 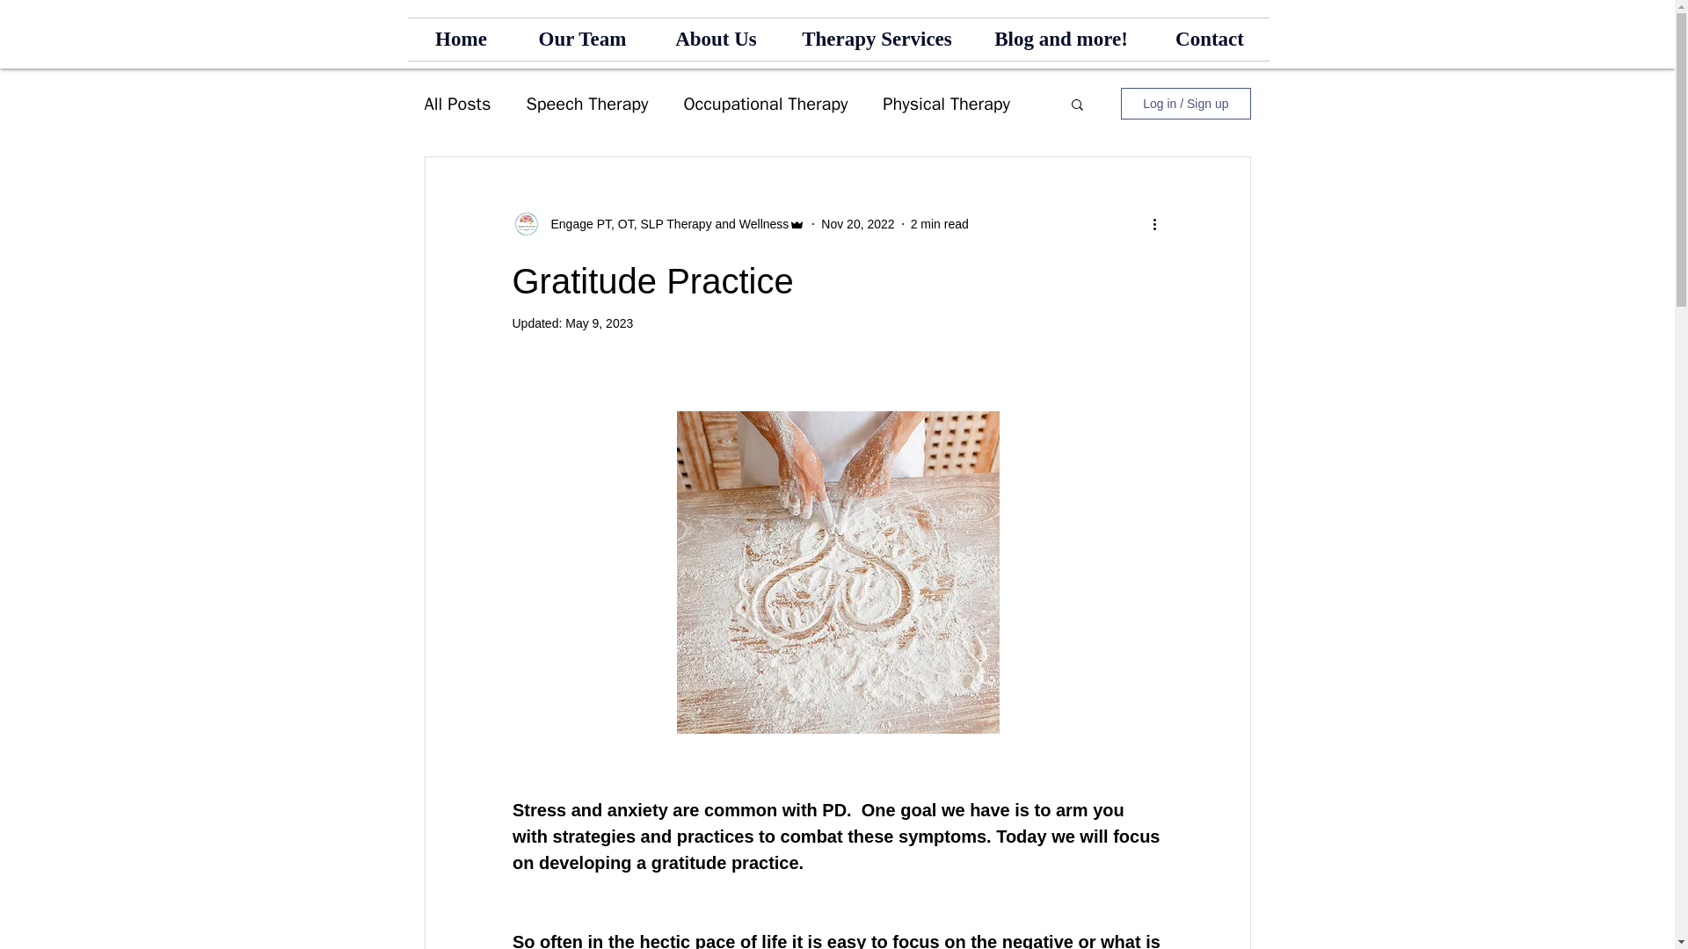 I want to click on Home, so click(x=461, y=39).